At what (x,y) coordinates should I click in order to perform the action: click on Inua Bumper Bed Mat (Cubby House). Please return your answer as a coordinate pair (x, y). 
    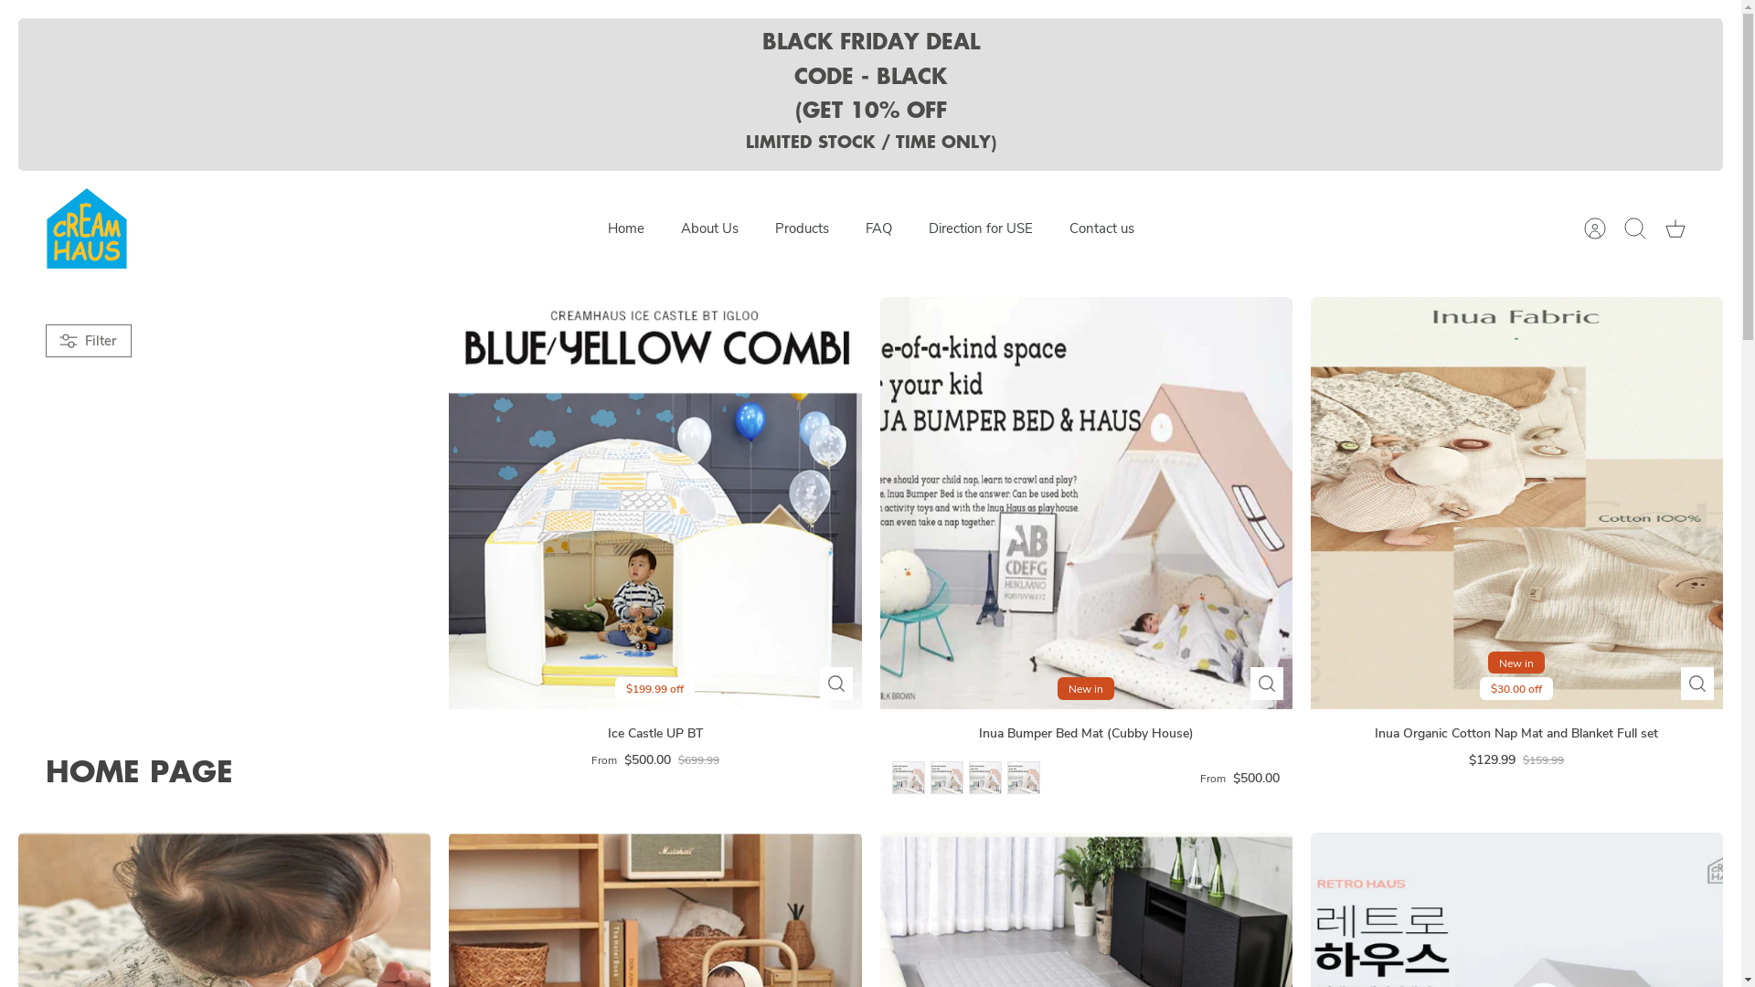
    Looking at the image, I should click on (1086, 734).